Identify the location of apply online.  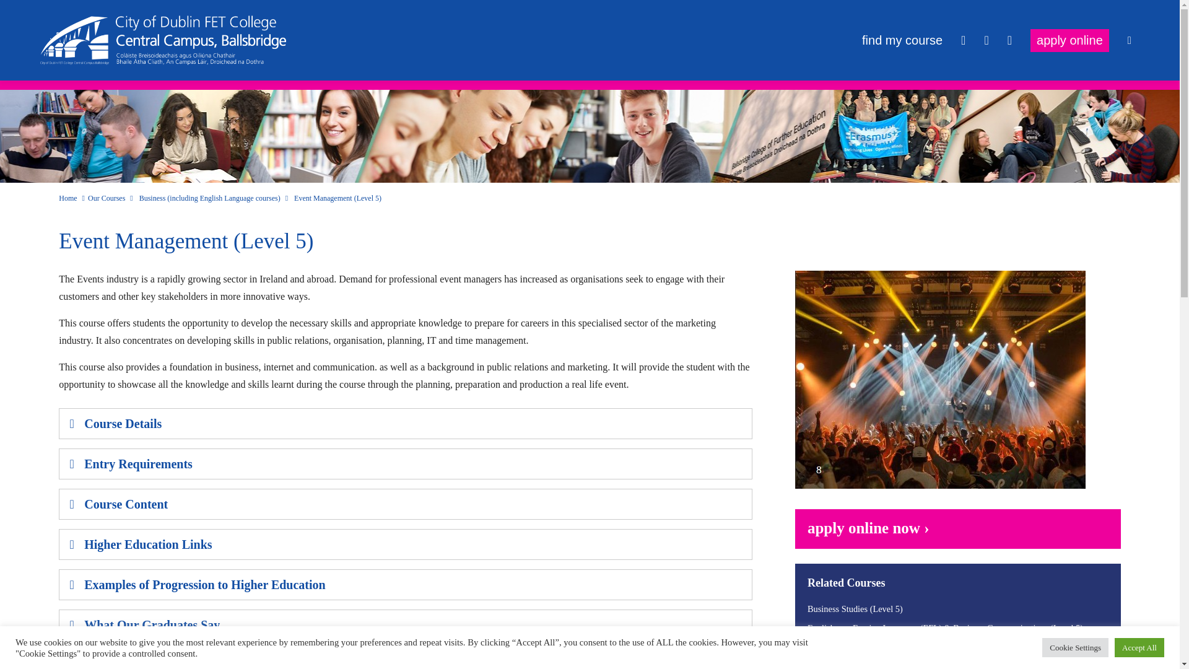
(1070, 40).